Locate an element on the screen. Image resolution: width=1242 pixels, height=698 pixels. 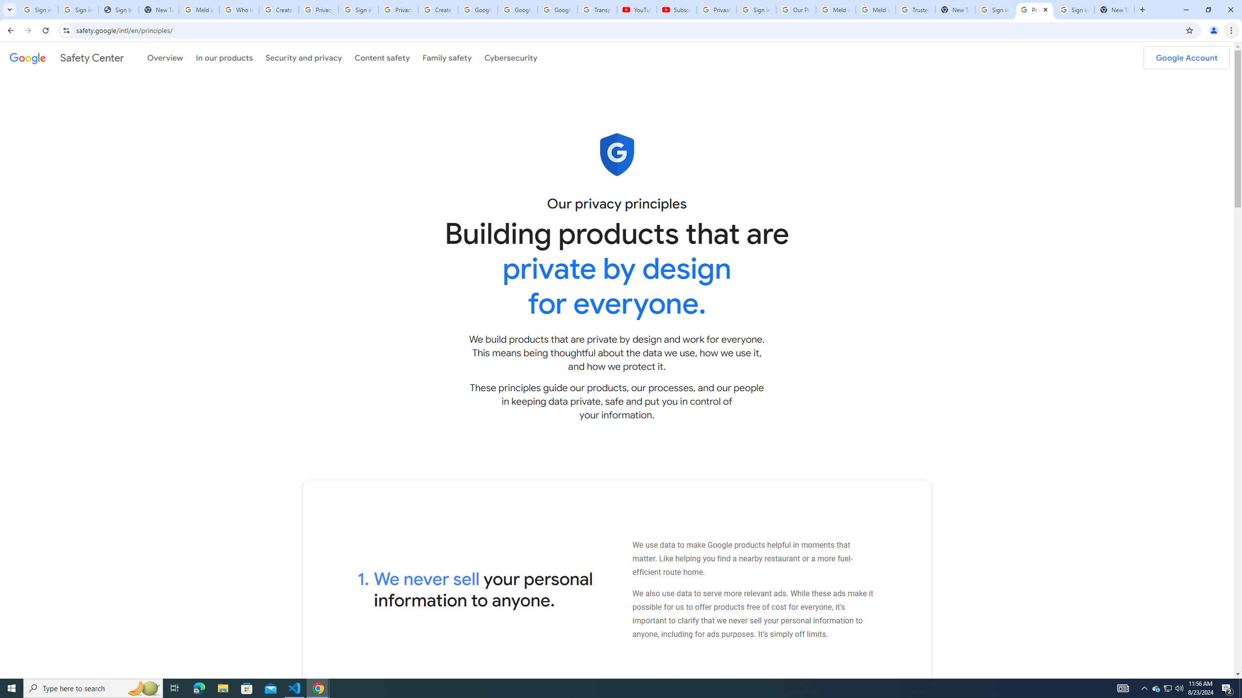
New Tab is located at coordinates (956, 10).